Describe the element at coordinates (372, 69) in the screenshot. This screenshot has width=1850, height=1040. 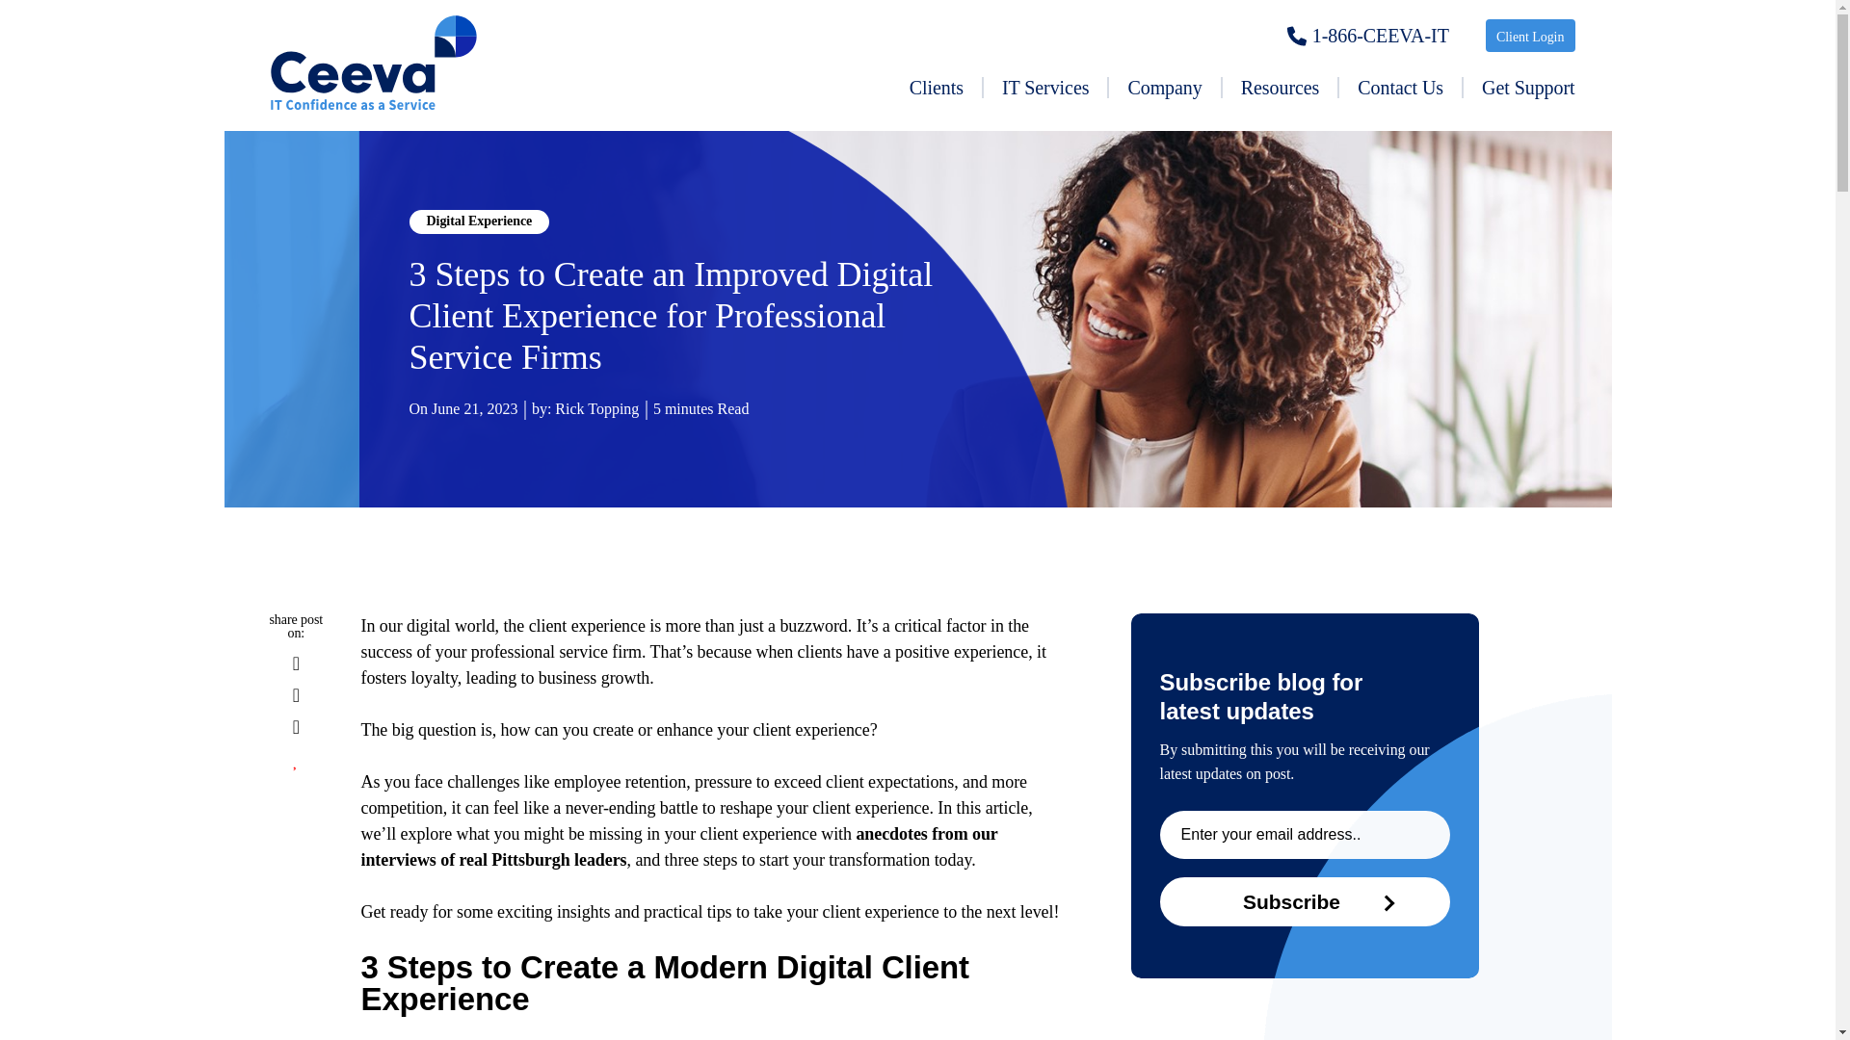
I see `Ceeva - Managed IT Services` at that location.